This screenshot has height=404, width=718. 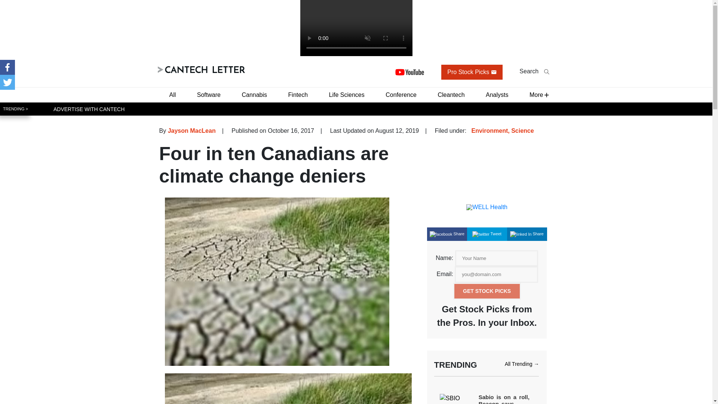 What do you see at coordinates (489, 130) in the screenshot?
I see `Environment` at bounding box center [489, 130].